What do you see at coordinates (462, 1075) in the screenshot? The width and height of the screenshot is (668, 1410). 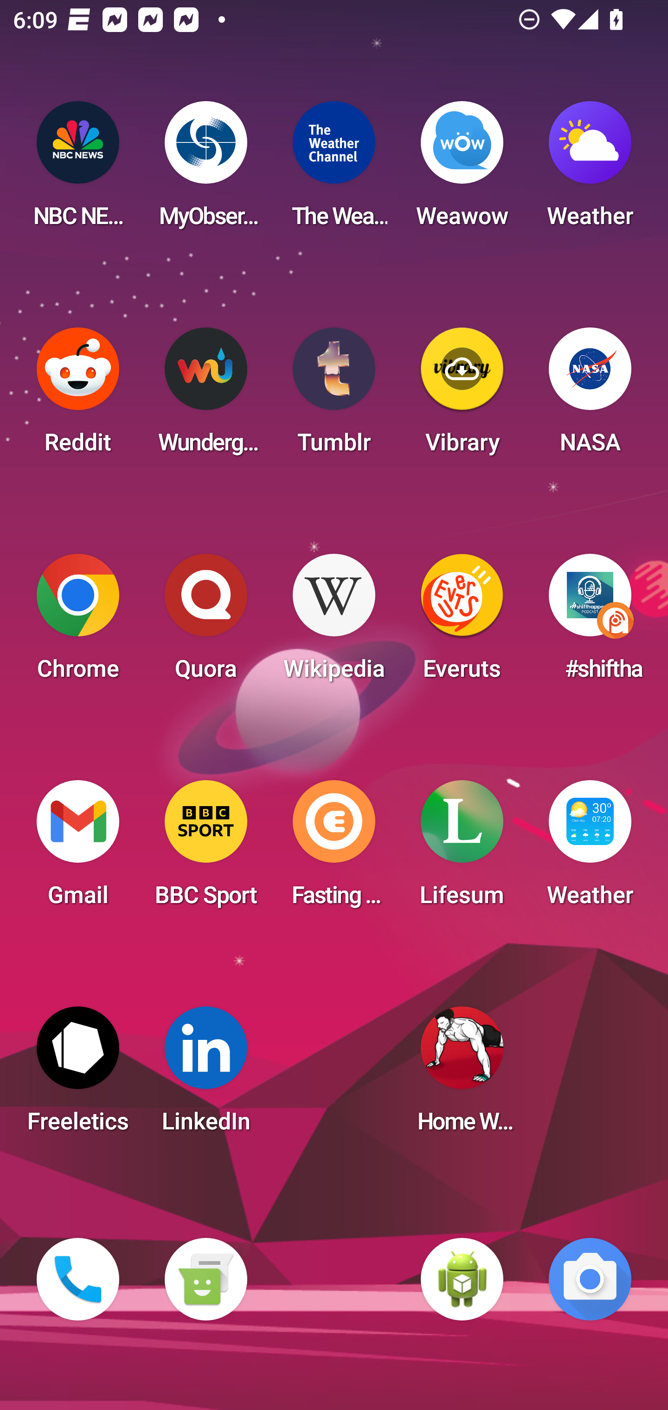 I see `Home Workout` at bounding box center [462, 1075].